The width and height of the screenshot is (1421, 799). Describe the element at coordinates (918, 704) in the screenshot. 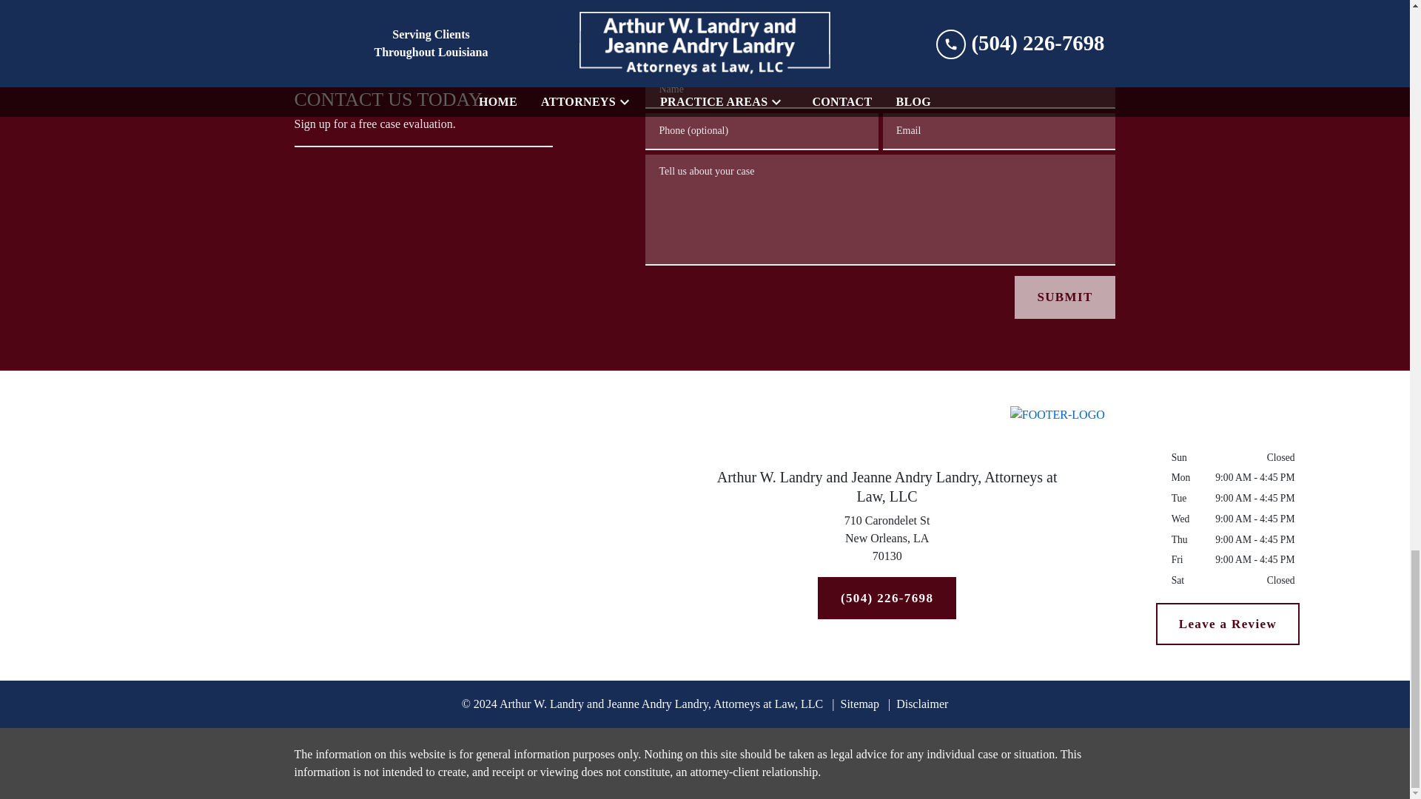

I see `Sitemap` at that location.